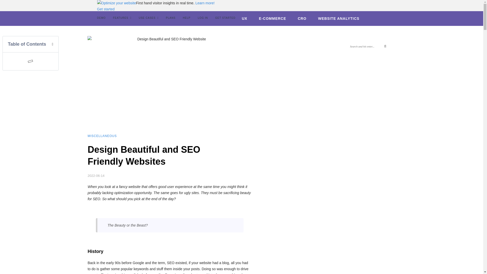 The width and height of the screenshot is (487, 274). Describe the element at coordinates (272, 18) in the screenshot. I see `E-COMMERCE` at that location.